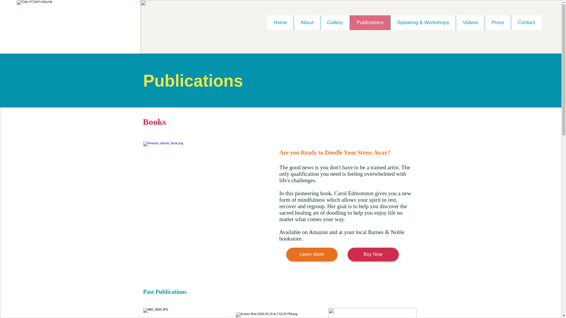 The width and height of the screenshot is (566, 318). I want to click on Screen Shot 2020-03-14 at 5.03.33 PM.png, so click(204, 203).